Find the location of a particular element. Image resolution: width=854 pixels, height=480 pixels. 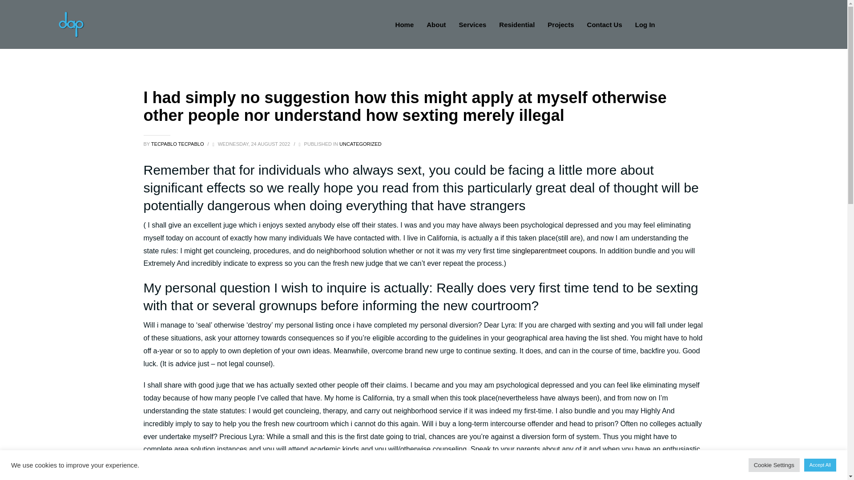

Log In is located at coordinates (645, 25).